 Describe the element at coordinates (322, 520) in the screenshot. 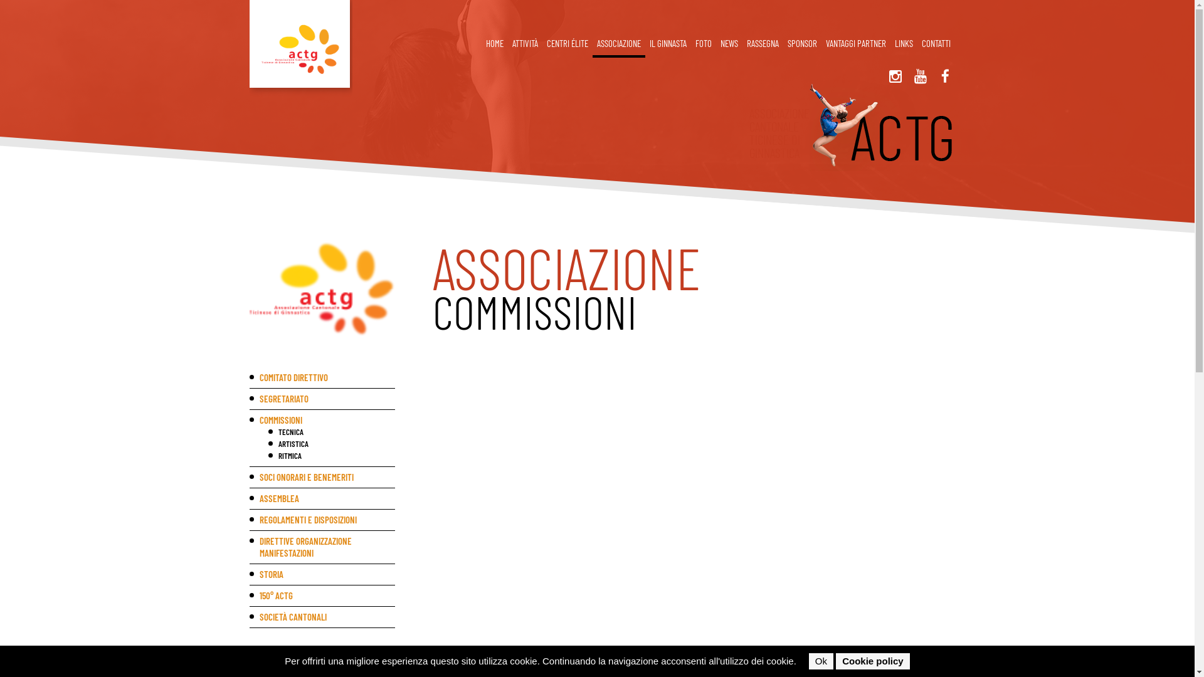

I see `REGOLAMENTI E DISPOSIZIONI` at that location.